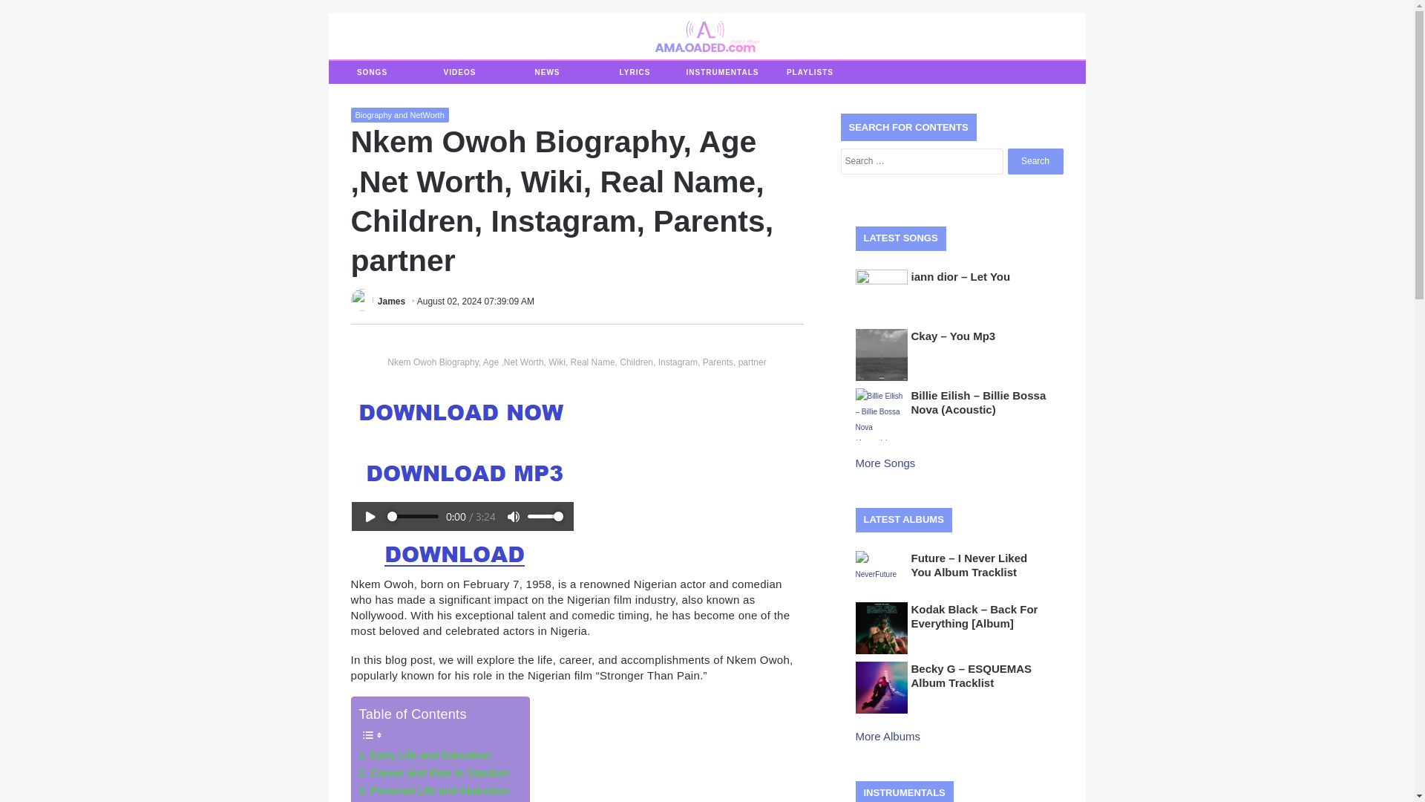  Describe the element at coordinates (810, 73) in the screenshot. I see `PLAYLISTS` at that location.